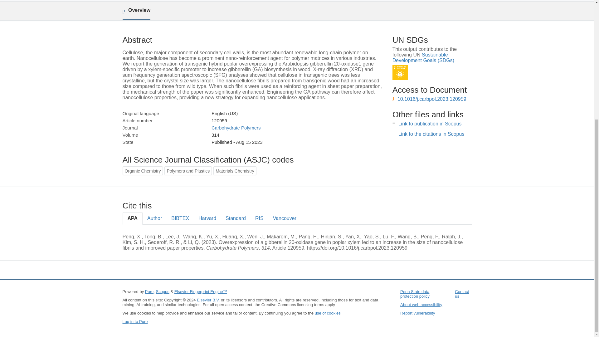  Describe the element at coordinates (430, 124) in the screenshot. I see `Link to publication in Scopus` at that location.